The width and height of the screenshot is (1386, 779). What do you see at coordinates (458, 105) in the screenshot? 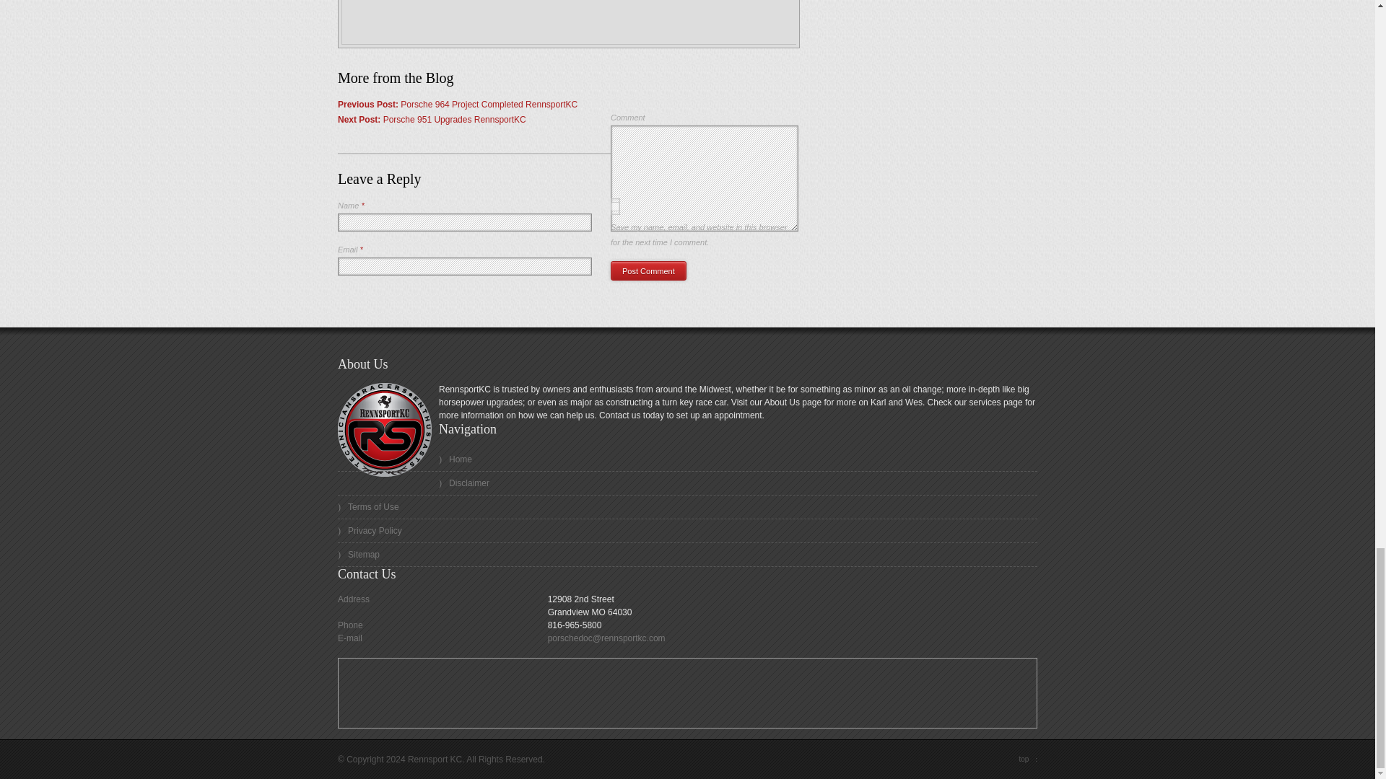
I see `Previous Post: Porsche 964 Project Completed RennsportKC` at bounding box center [458, 105].